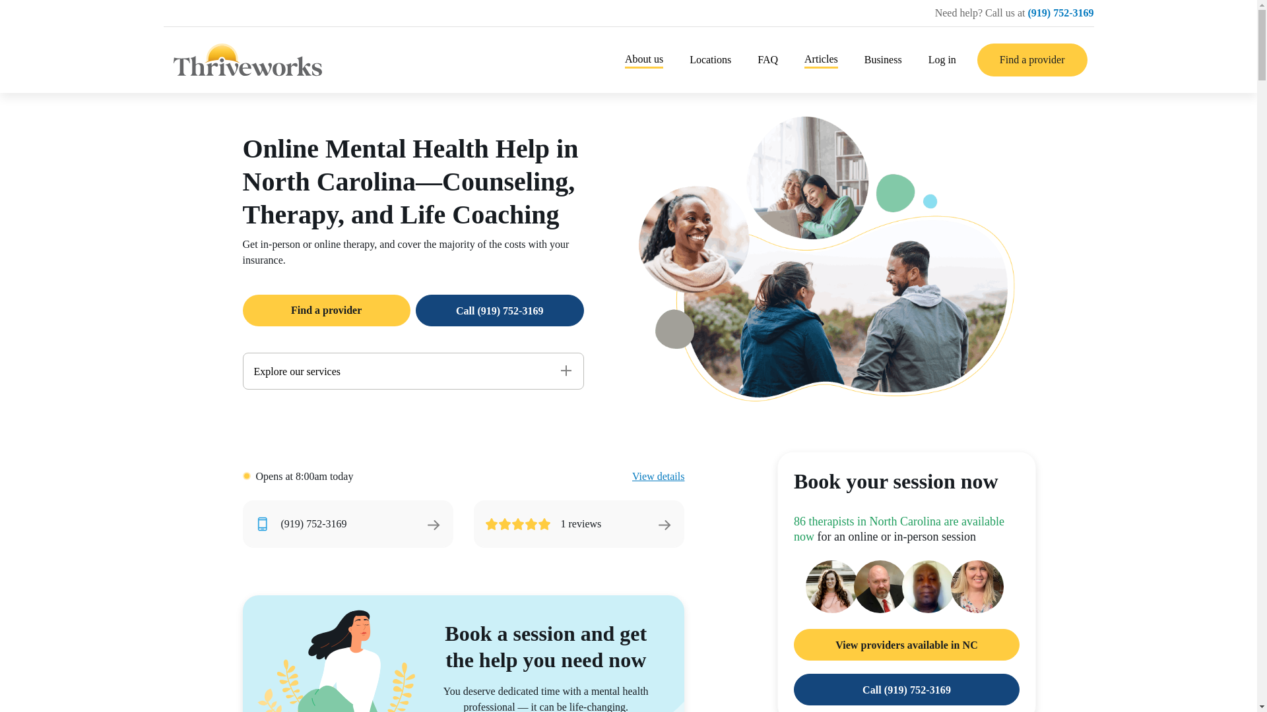 This screenshot has height=712, width=1267. Describe the element at coordinates (710, 59) in the screenshot. I see `Locations` at that location.